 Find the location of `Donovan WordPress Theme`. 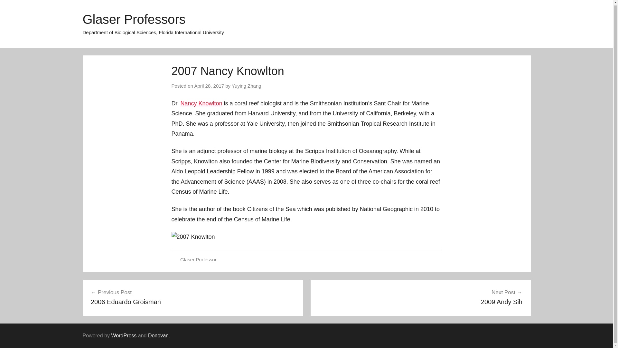

Donovan WordPress Theme is located at coordinates (124, 335).